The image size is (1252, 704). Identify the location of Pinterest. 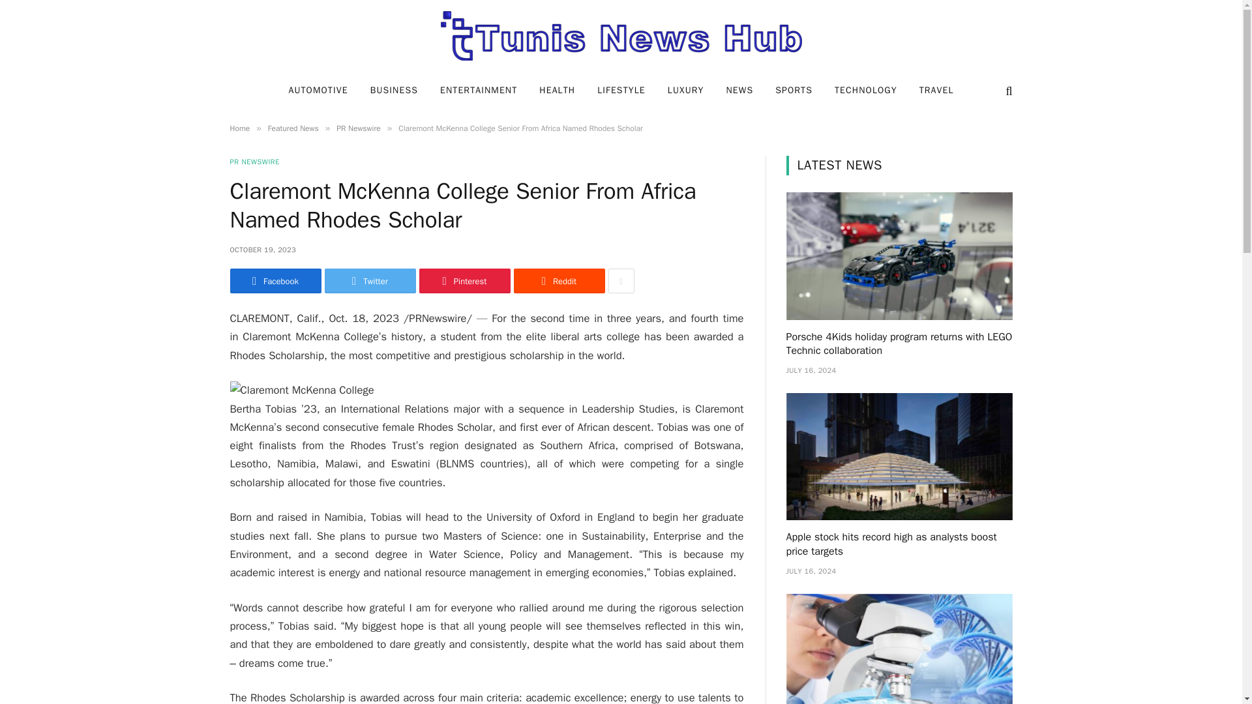
(464, 280).